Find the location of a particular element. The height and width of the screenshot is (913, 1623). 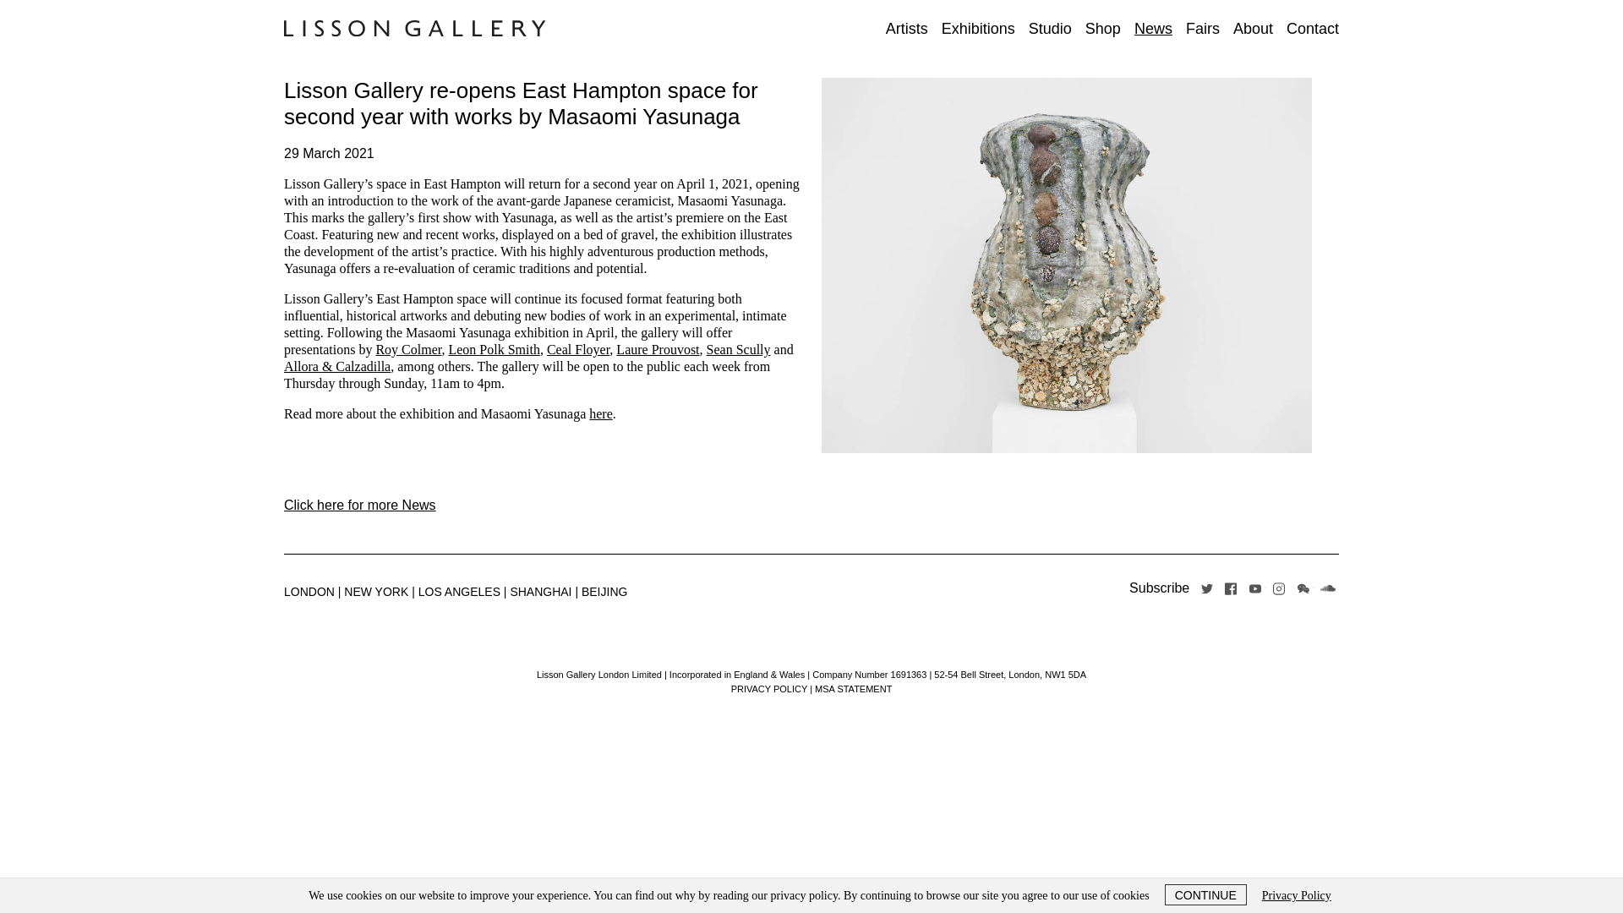

Roy Colmer is located at coordinates (407, 350).